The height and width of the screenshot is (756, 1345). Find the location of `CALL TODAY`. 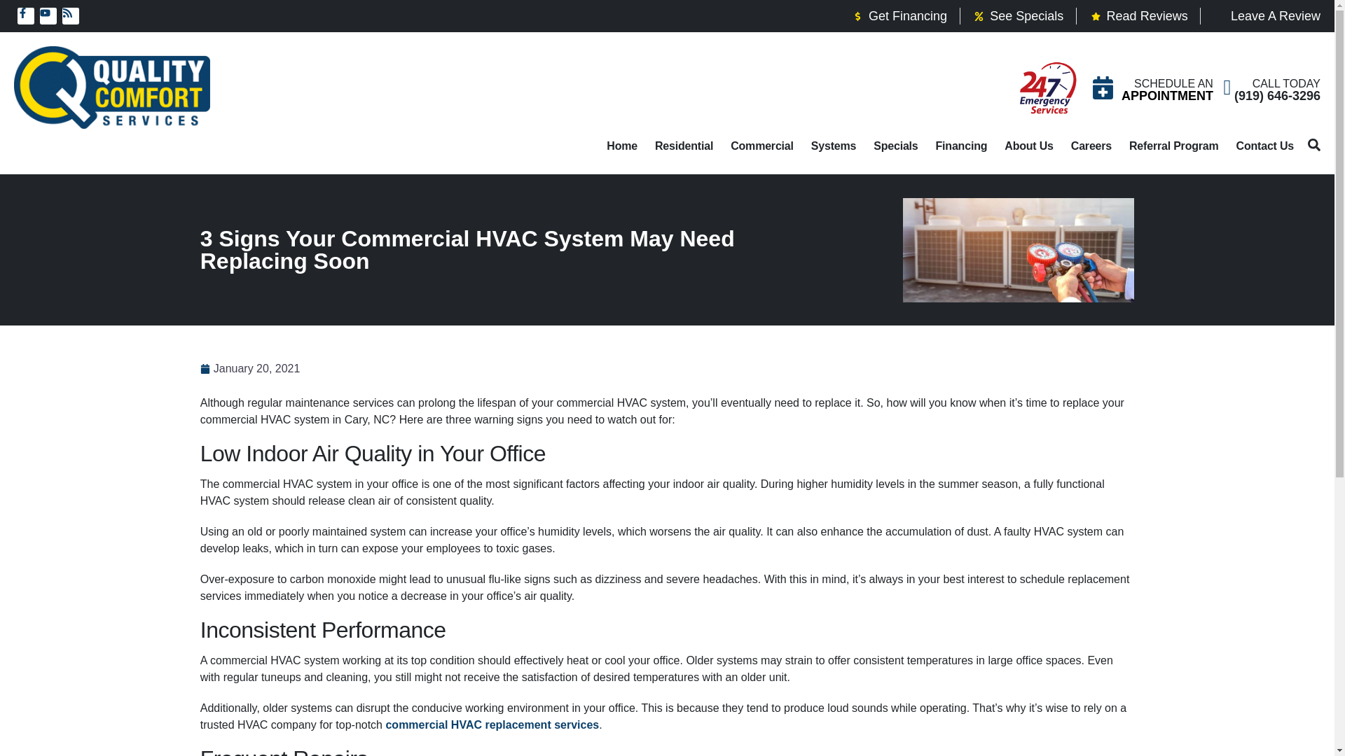

CALL TODAY is located at coordinates (1286, 83).